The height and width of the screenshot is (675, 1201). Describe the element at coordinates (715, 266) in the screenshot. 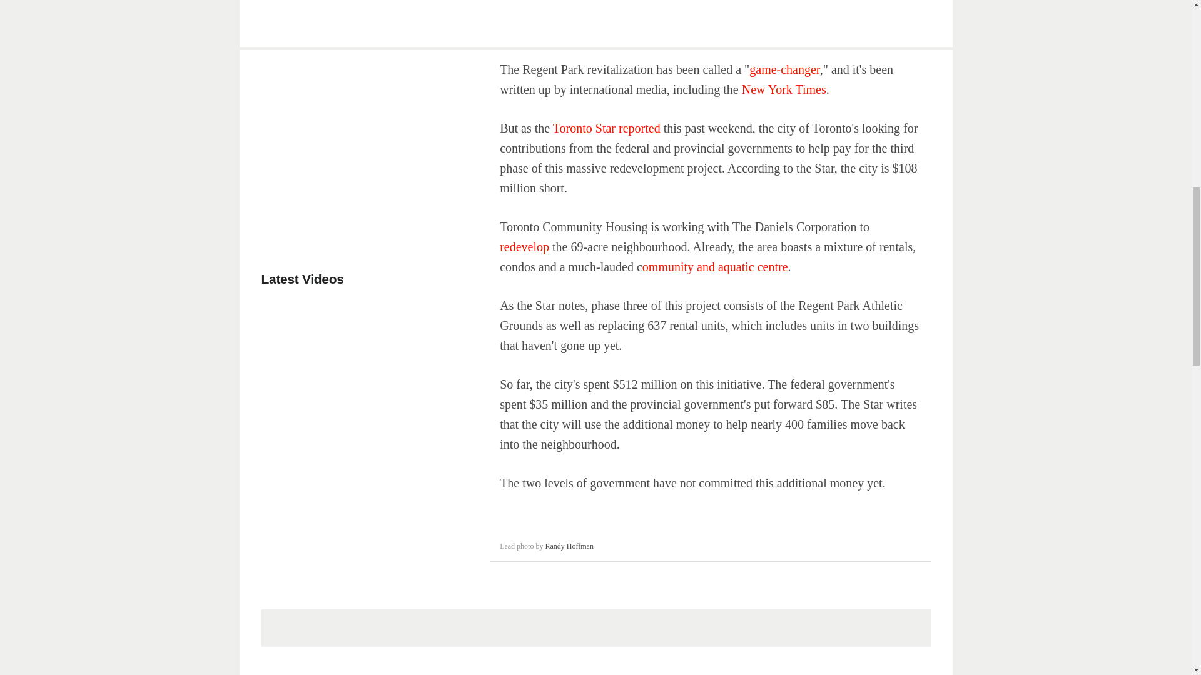

I see `ommunity and aquatic centre` at that location.